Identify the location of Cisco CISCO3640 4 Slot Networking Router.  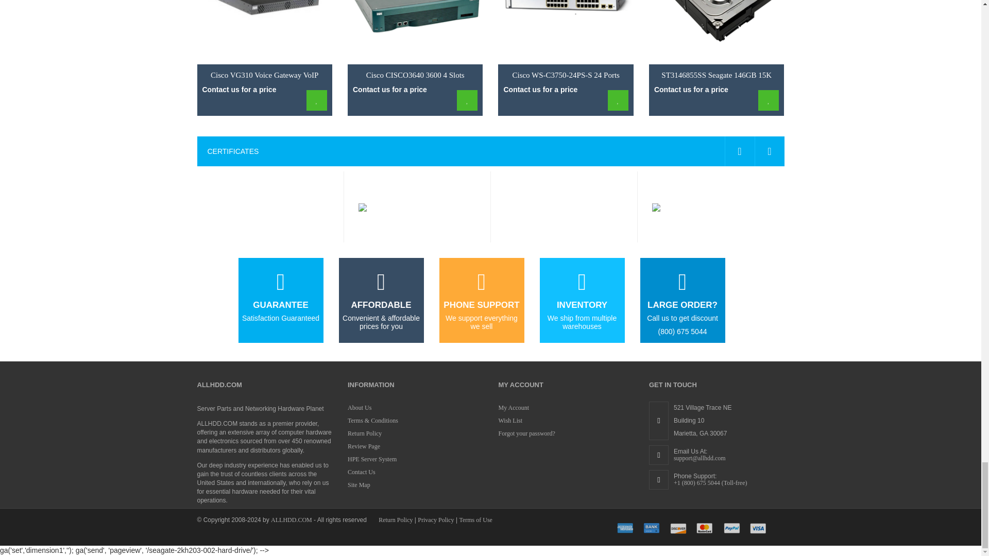
(415, 32).